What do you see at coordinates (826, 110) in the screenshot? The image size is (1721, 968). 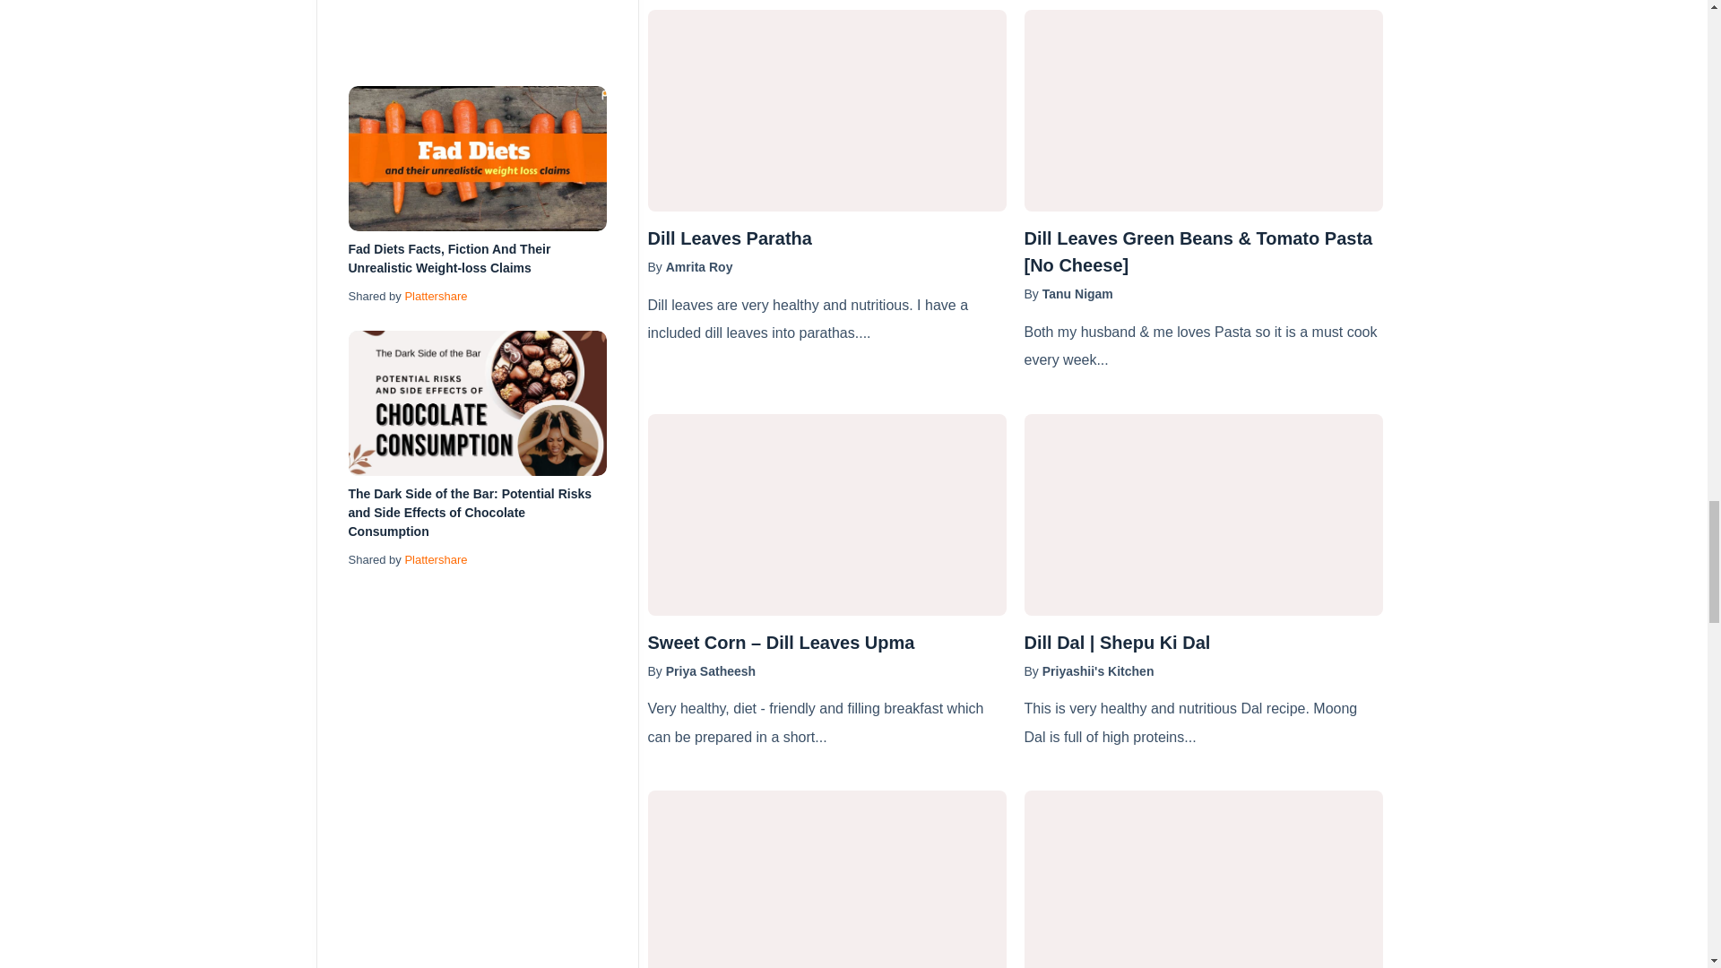 I see `Dill Leaves Paratha` at bounding box center [826, 110].